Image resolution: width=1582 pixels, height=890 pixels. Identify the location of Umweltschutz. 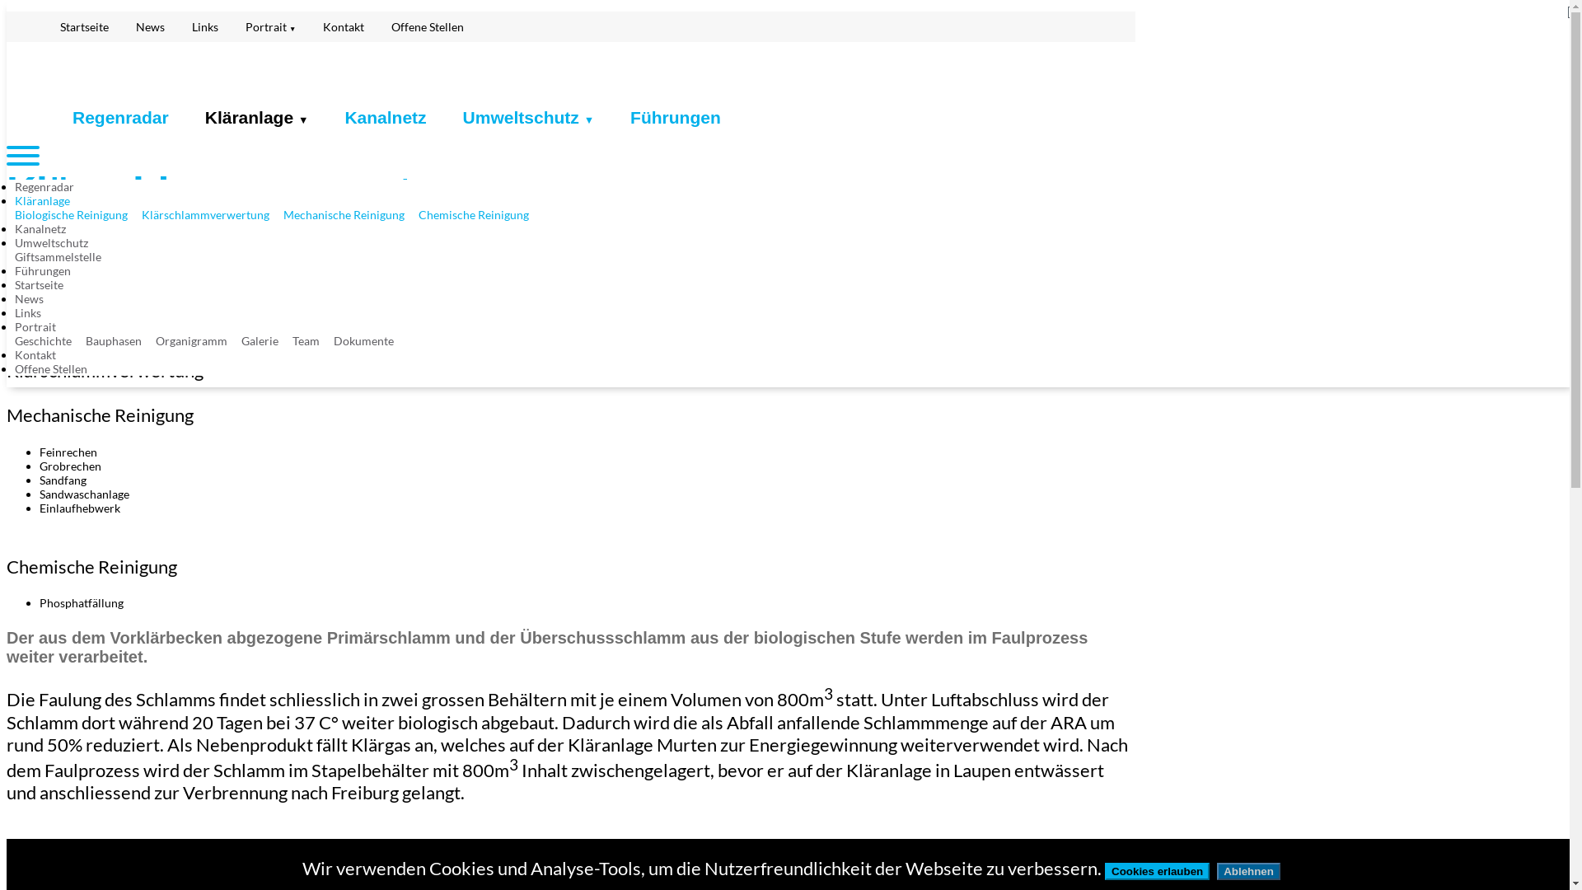
(58, 242).